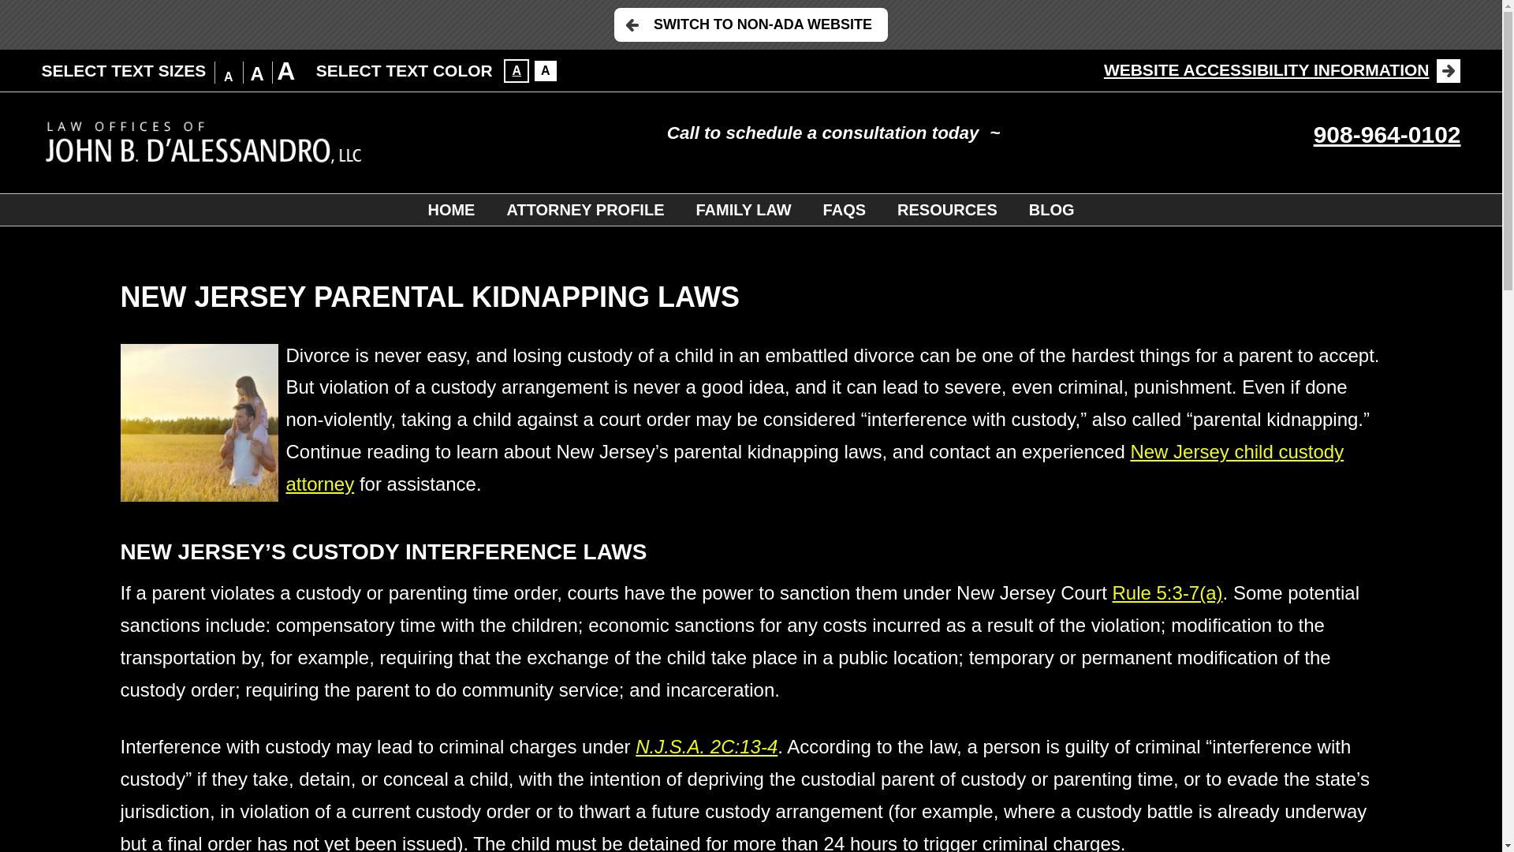  Describe the element at coordinates (743, 210) in the screenshot. I see `FAMILY LAW` at that location.